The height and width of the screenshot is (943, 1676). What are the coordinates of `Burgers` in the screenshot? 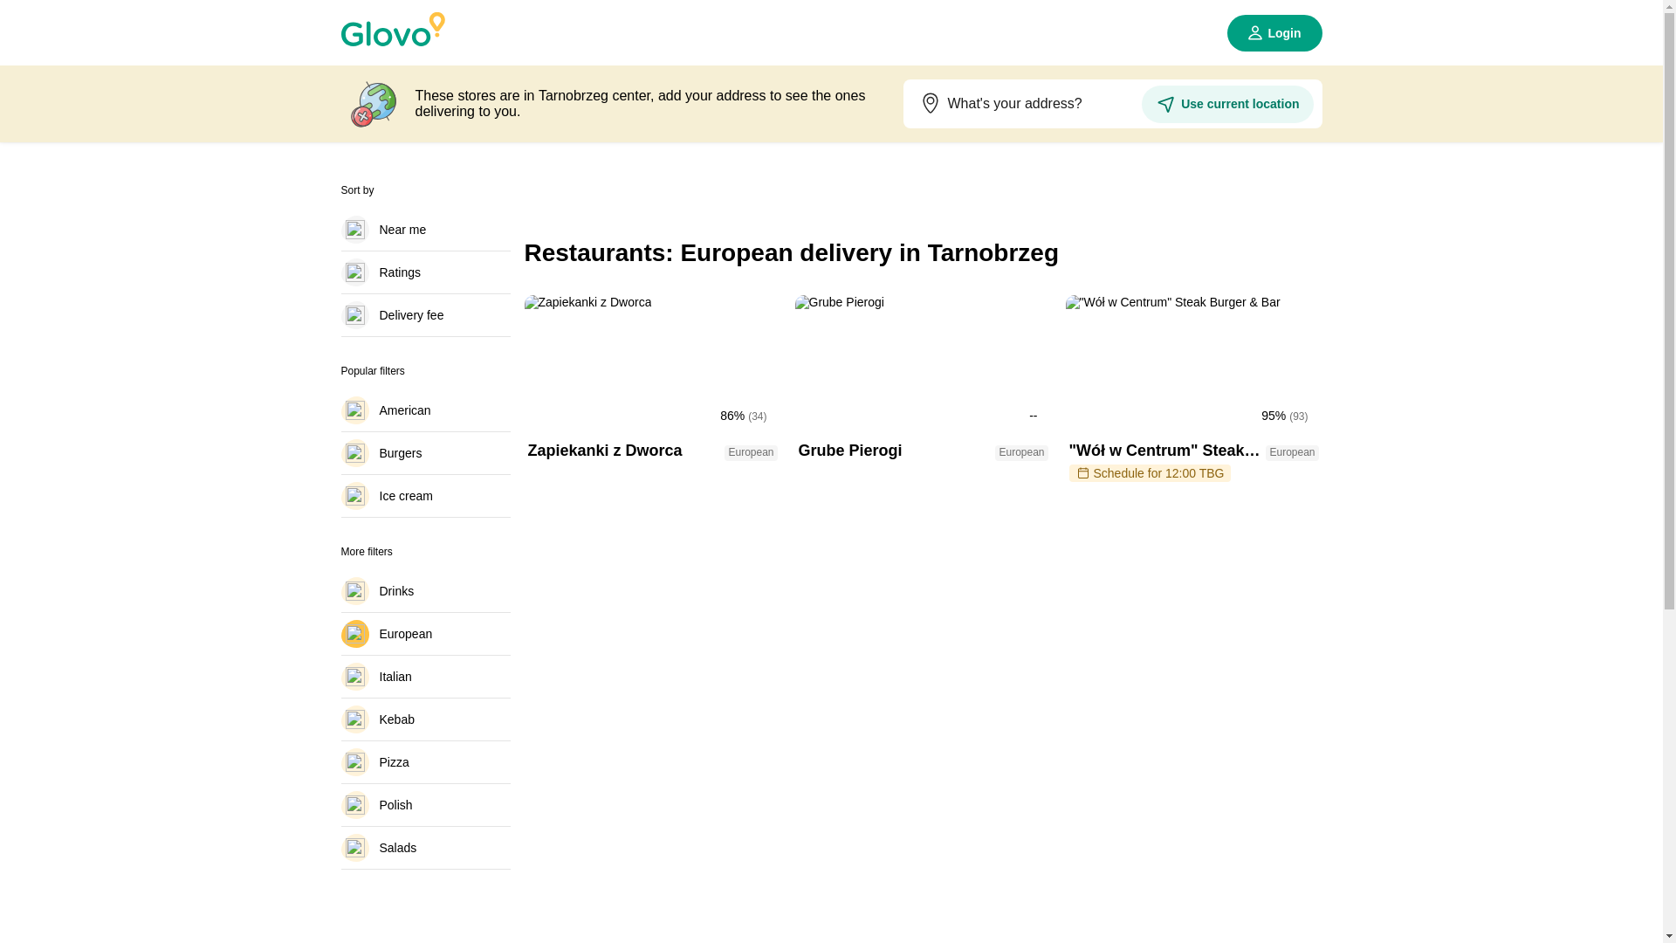 It's located at (424, 452).